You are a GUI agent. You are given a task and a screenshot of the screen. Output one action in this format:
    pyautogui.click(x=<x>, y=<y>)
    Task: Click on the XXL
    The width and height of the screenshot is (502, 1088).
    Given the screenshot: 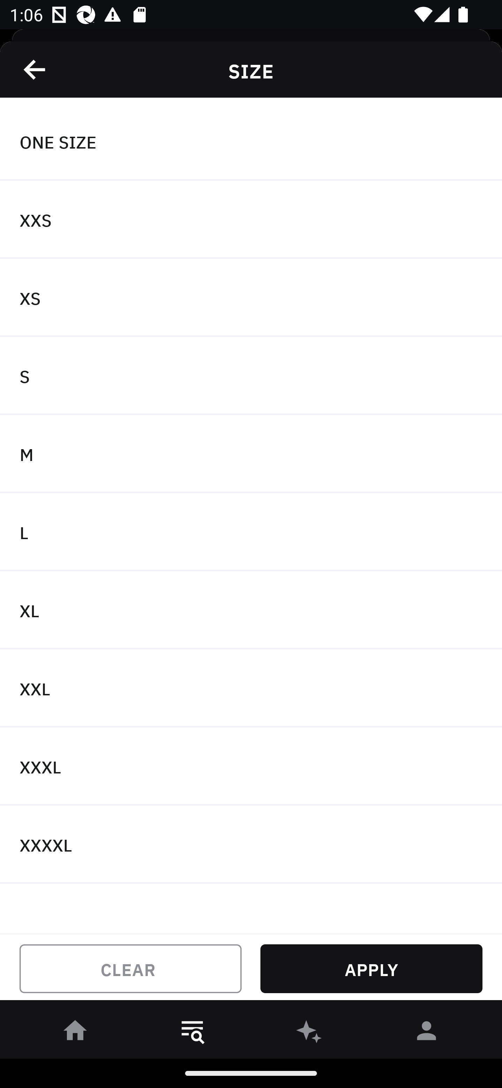 What is the action you would take?
    pyautogui.click(x=251, y=688)
    